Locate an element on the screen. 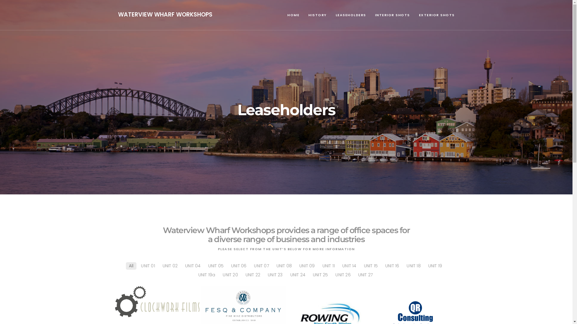  WATERVIEW WHARF WORKSHOPS is located at coordinates (165, 14).